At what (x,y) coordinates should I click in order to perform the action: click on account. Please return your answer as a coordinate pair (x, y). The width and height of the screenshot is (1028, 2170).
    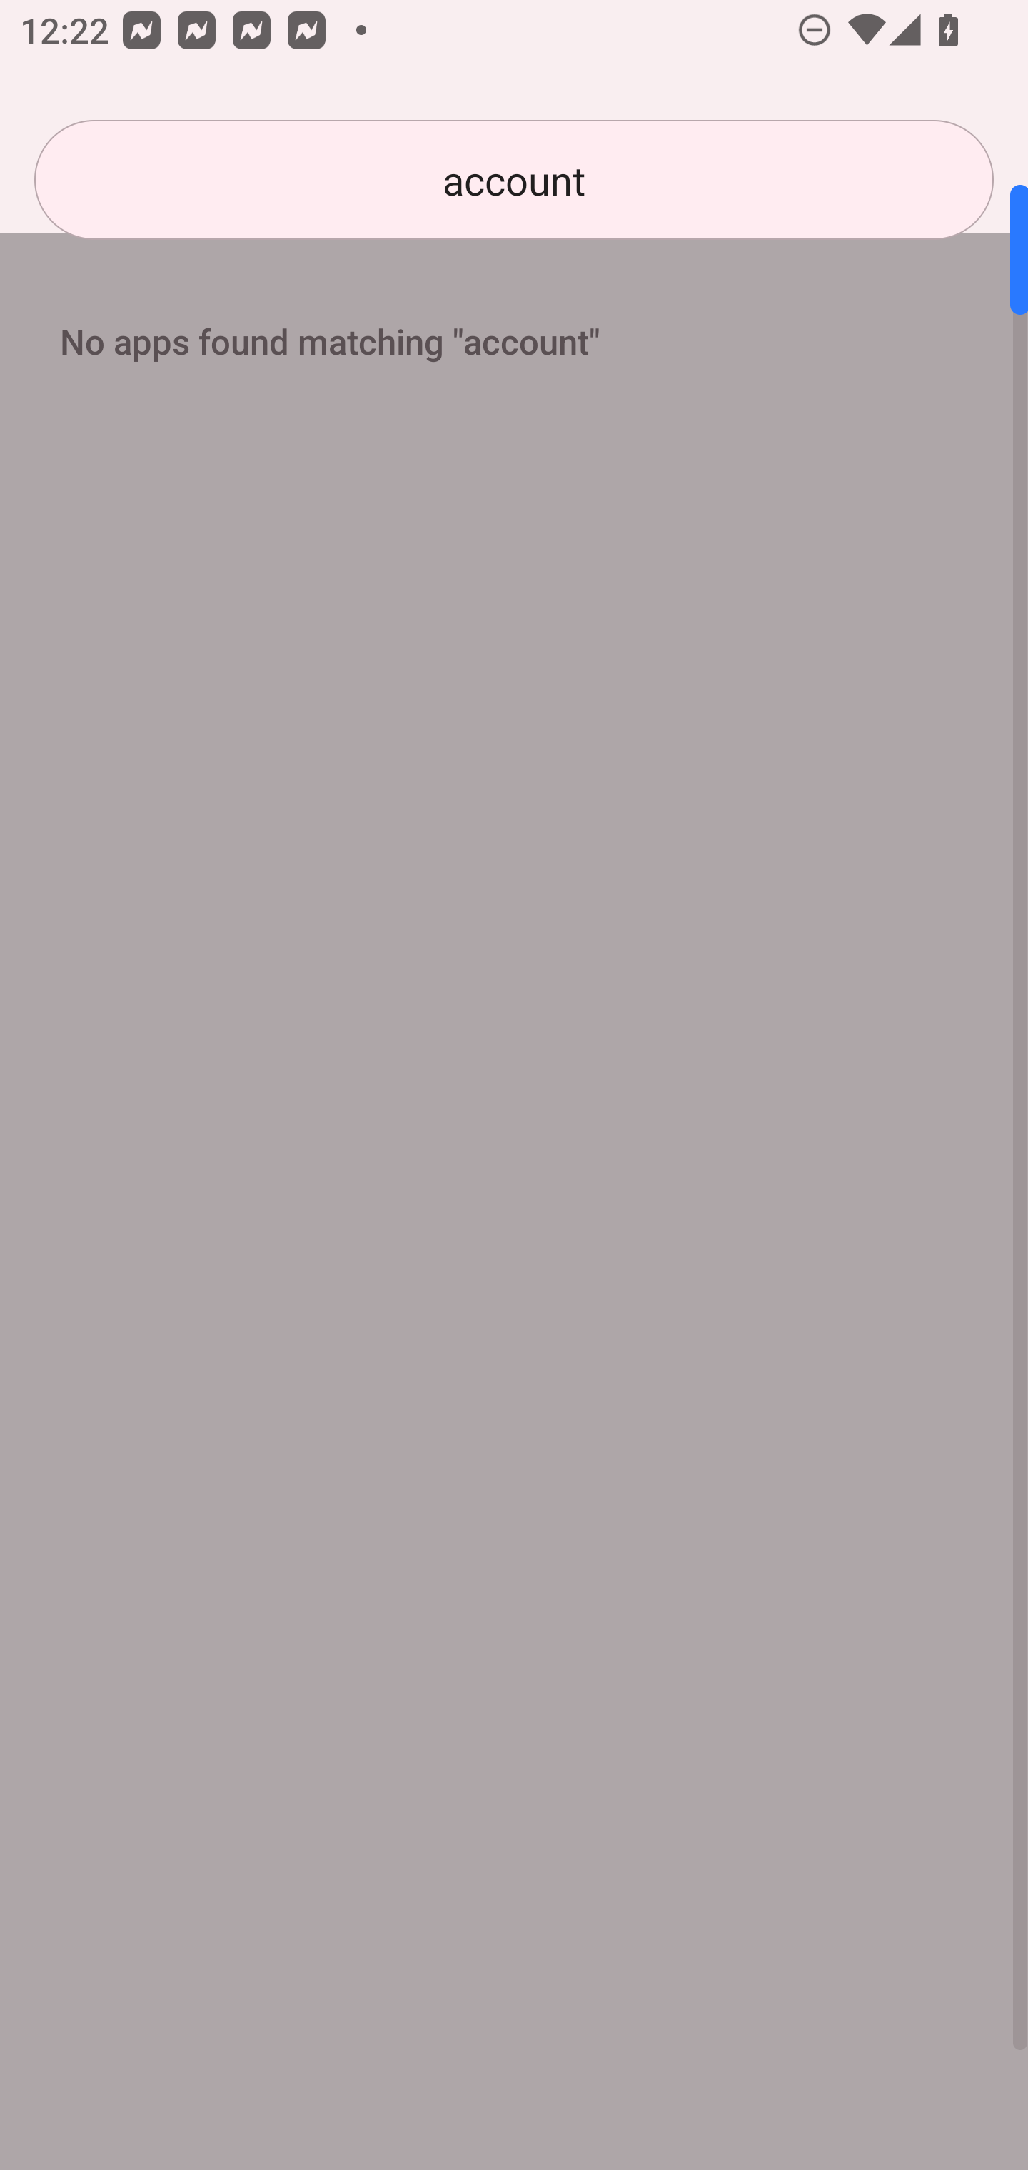
    Looking at the image, I should click on (514, 180).